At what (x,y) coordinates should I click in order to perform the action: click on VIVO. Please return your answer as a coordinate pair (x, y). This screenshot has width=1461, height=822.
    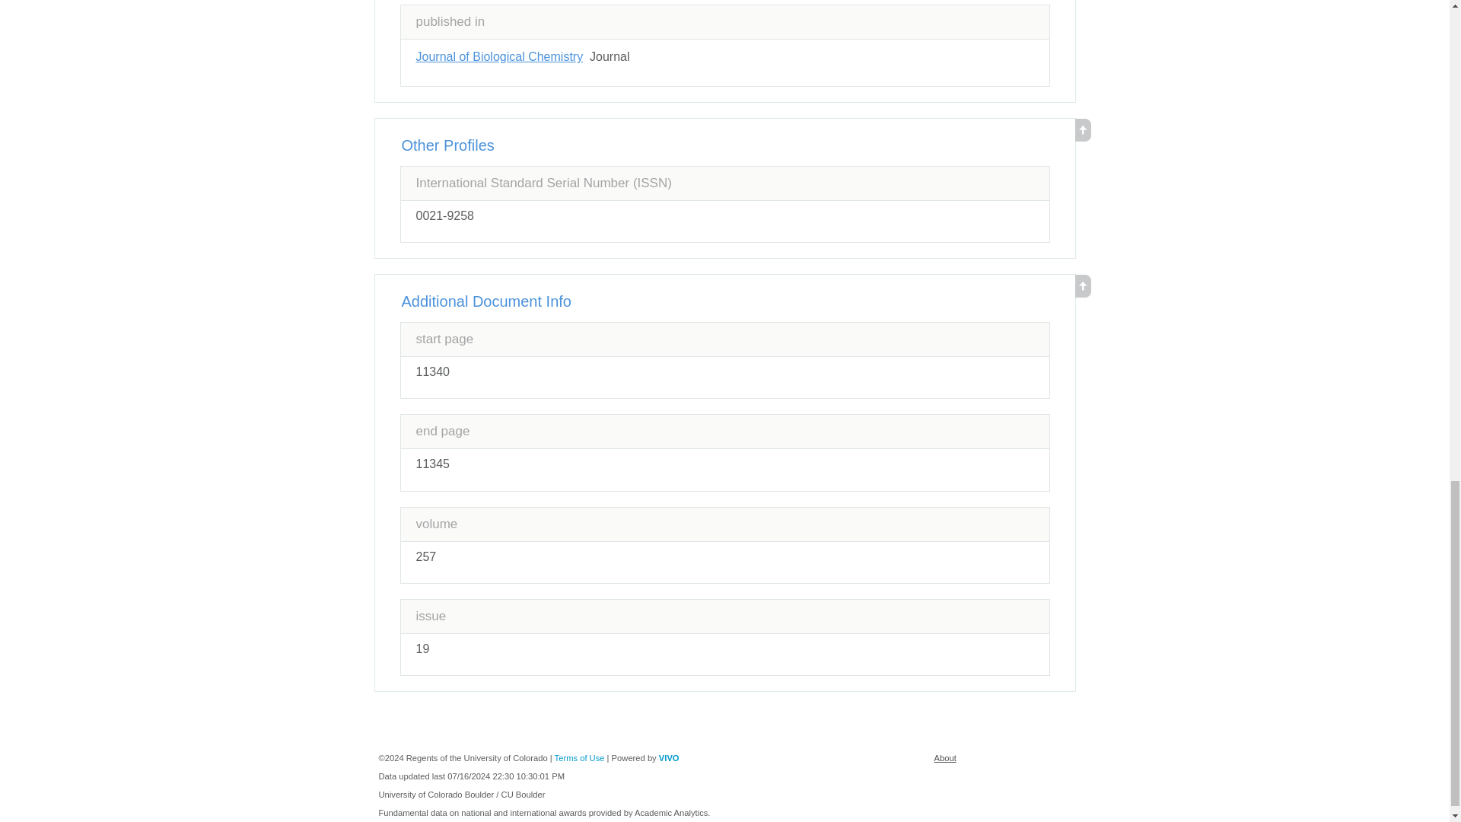
    Looking at the image, I should click on (668, 758).